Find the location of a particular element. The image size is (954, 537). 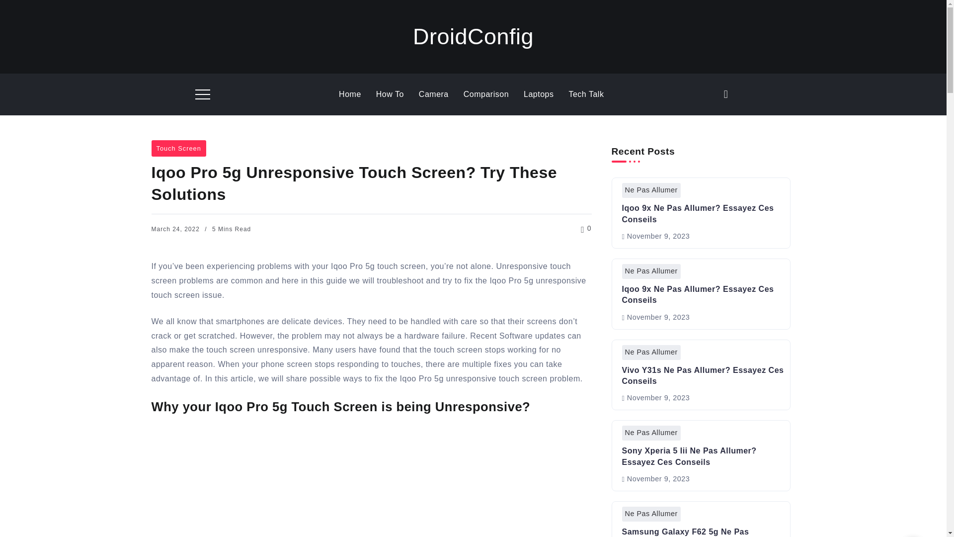

Touch Screen is located at coordinates (178, 148).